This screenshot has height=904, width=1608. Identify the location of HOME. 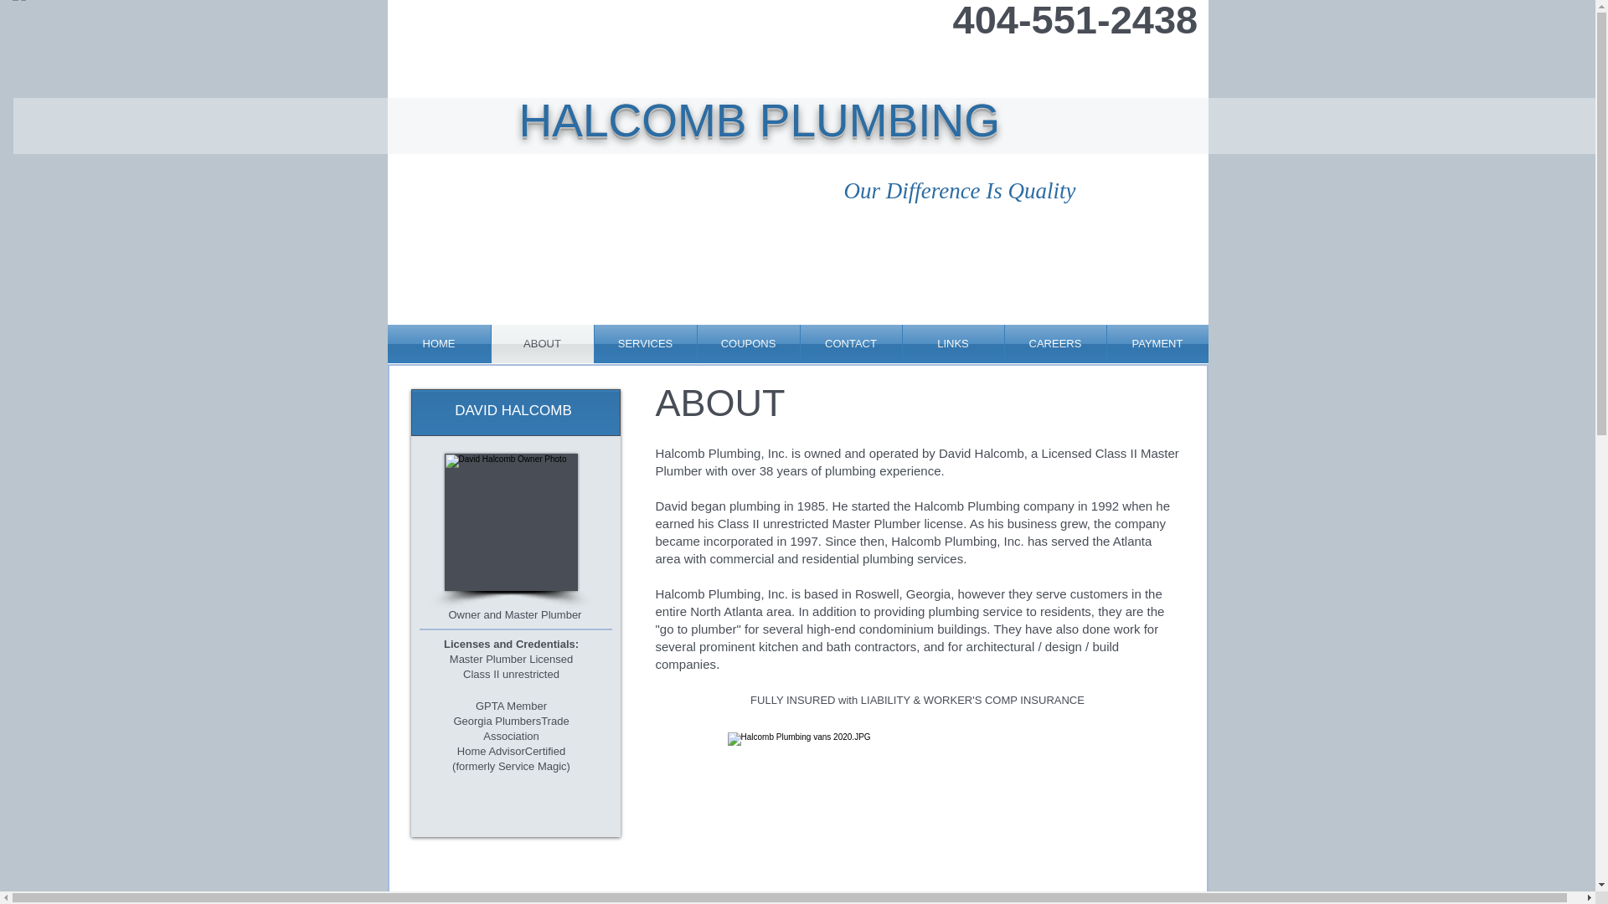
(439, 343).